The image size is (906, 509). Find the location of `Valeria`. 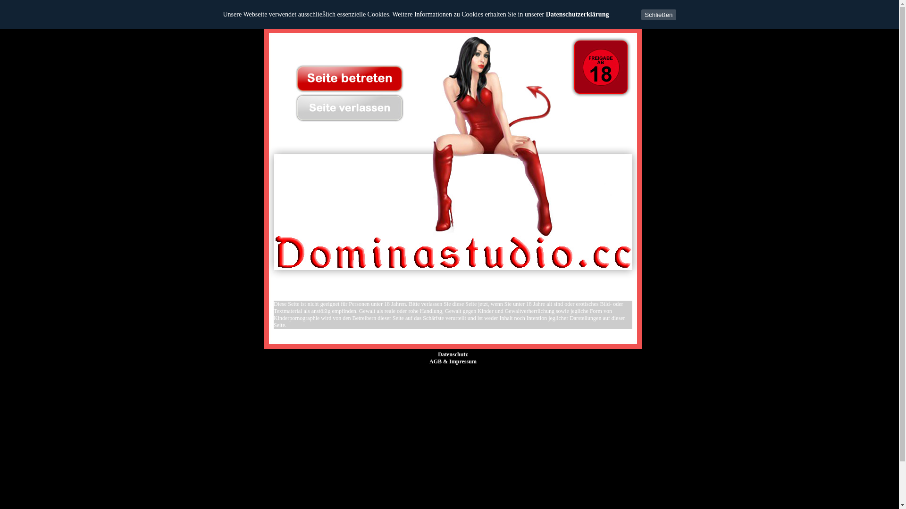

Valeria is located at coordinates (570, 474).